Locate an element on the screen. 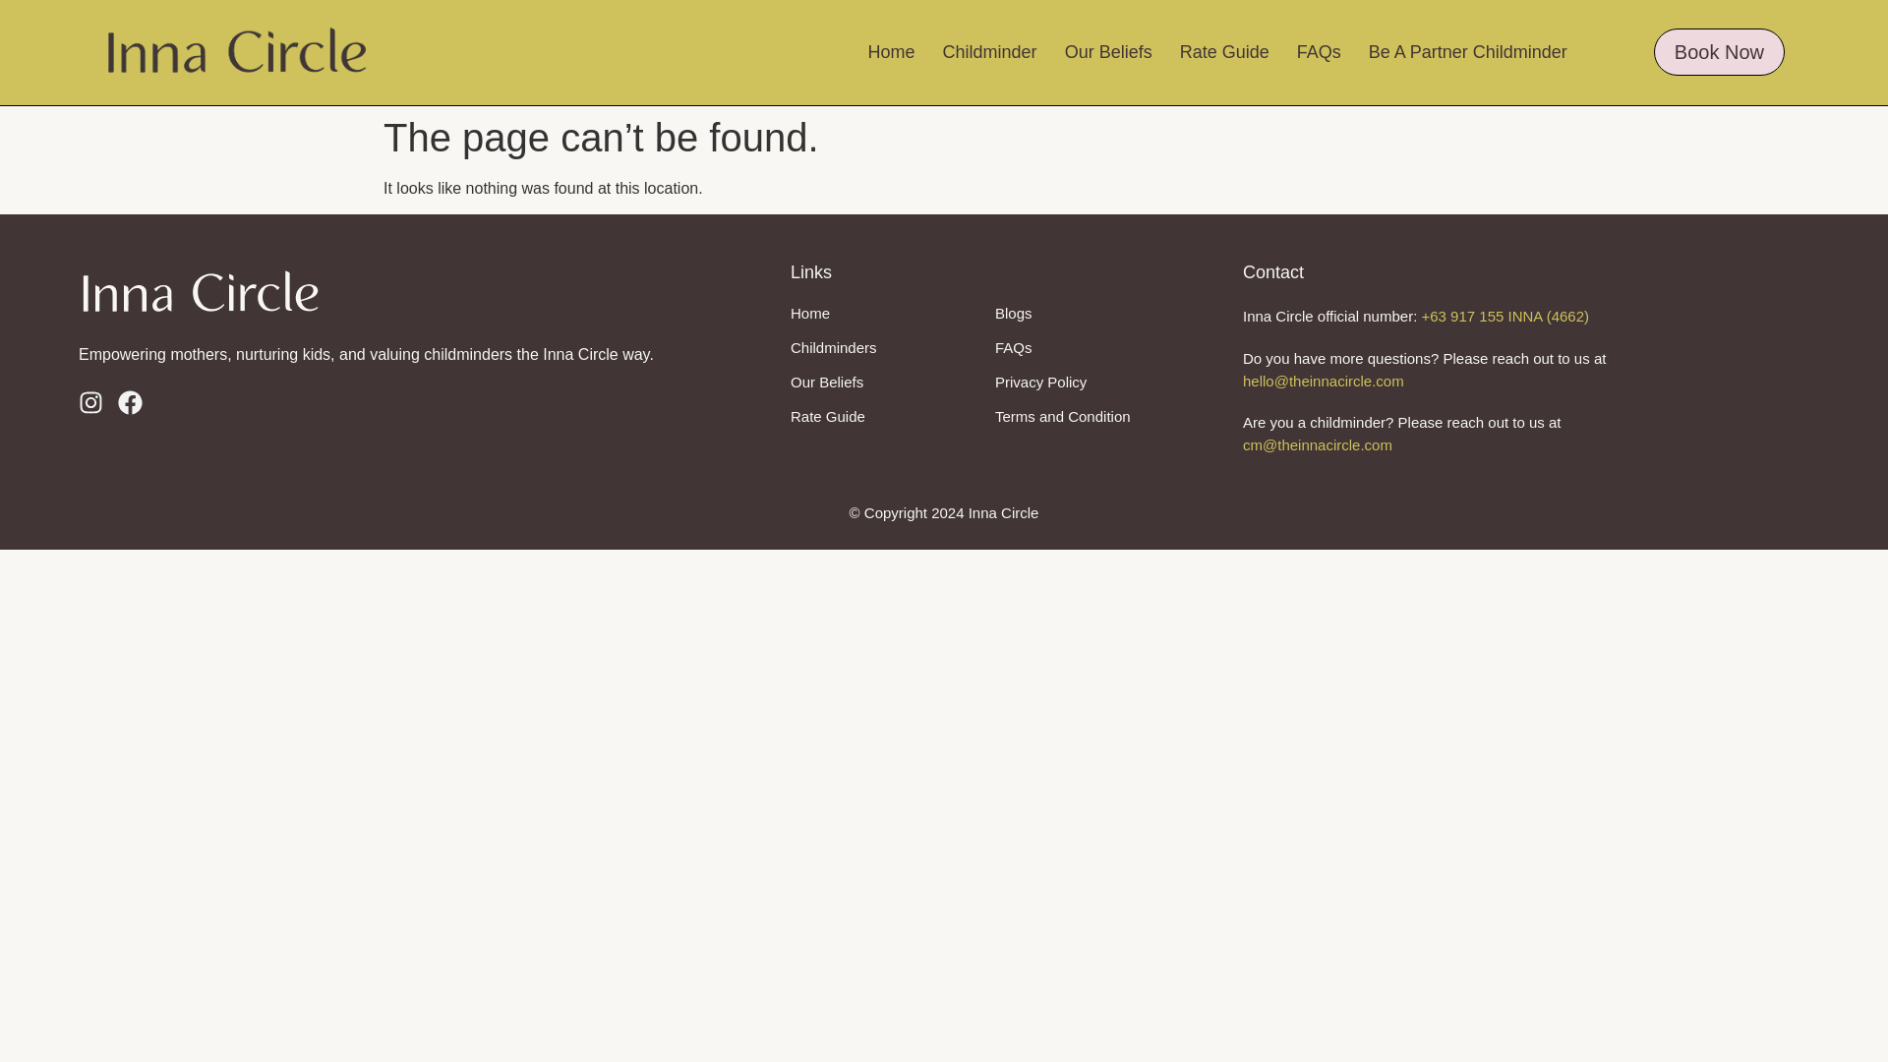 The image size is (1888, 1062). Terms and Condition is located at coordinates (1062, 416).